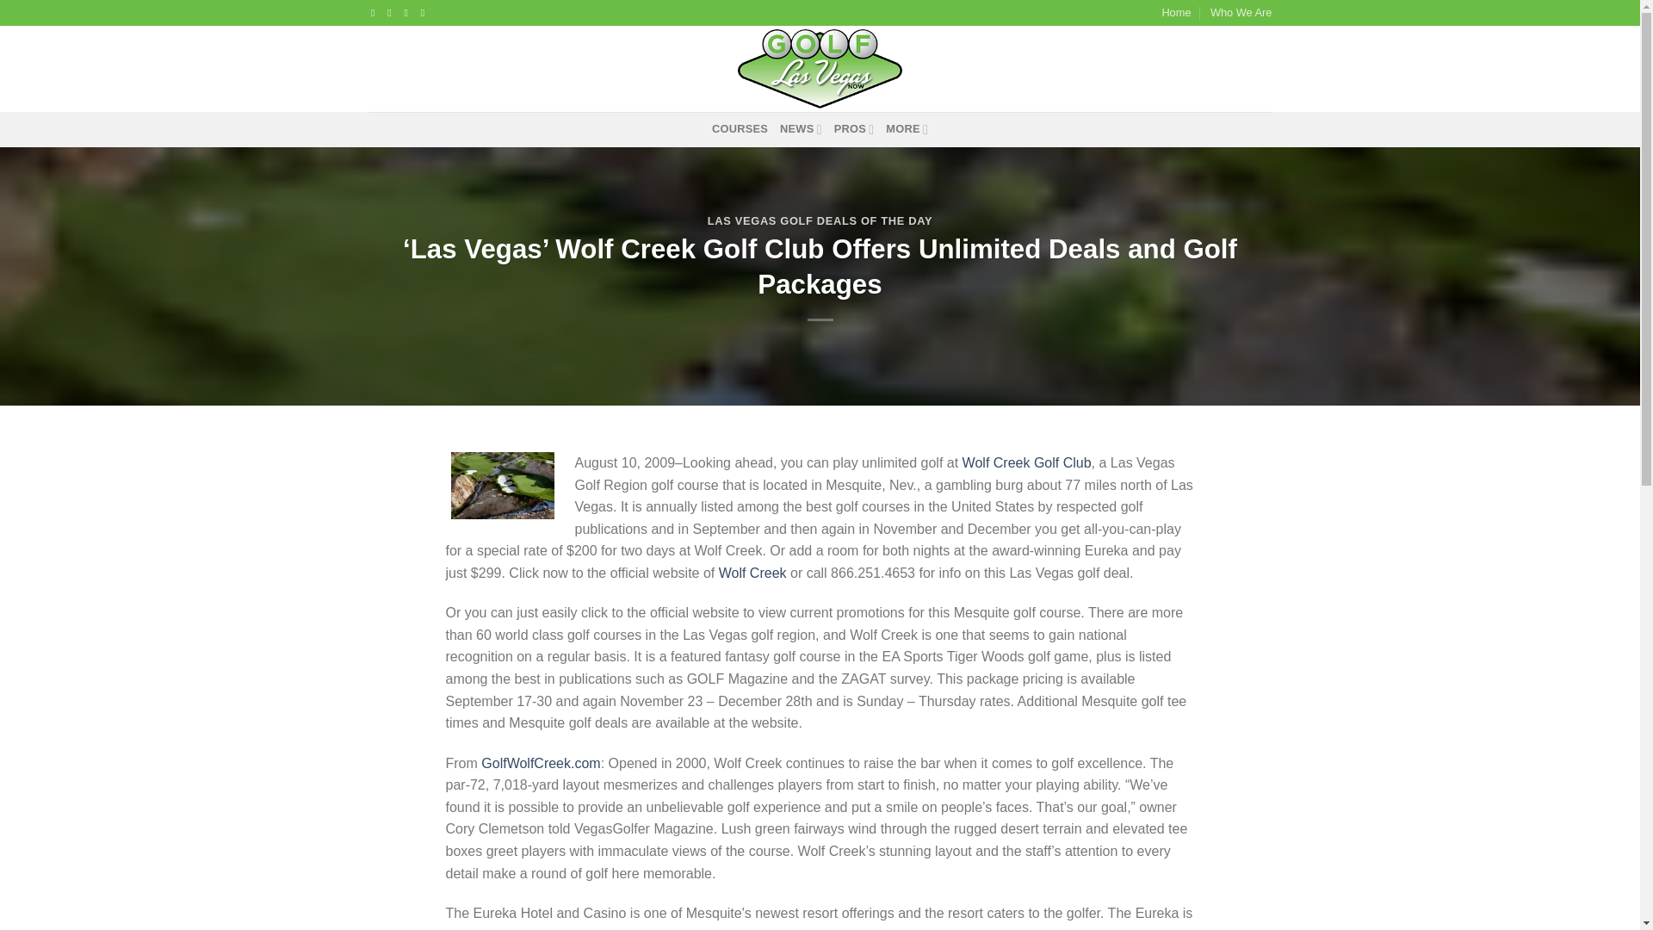 This screenshot has width=1653, height=930. What do you see at coordinates (907, 128) in the screenshot?
I see `MORE` at bounding box center [907, 128].